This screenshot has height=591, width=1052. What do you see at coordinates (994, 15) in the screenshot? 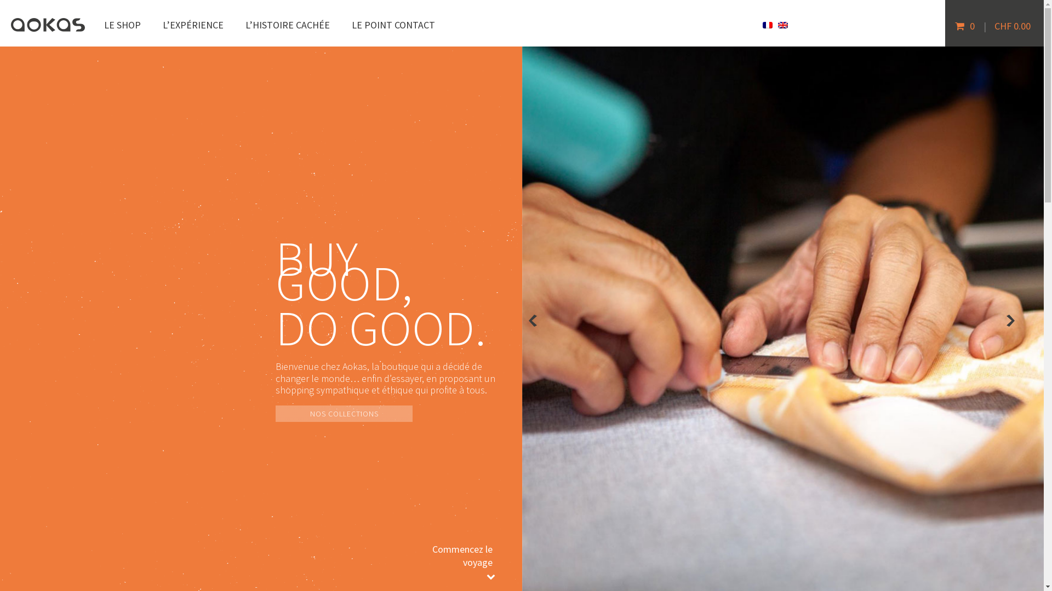
I see `0
CHF 0.00` at bounding box center [994, 15].